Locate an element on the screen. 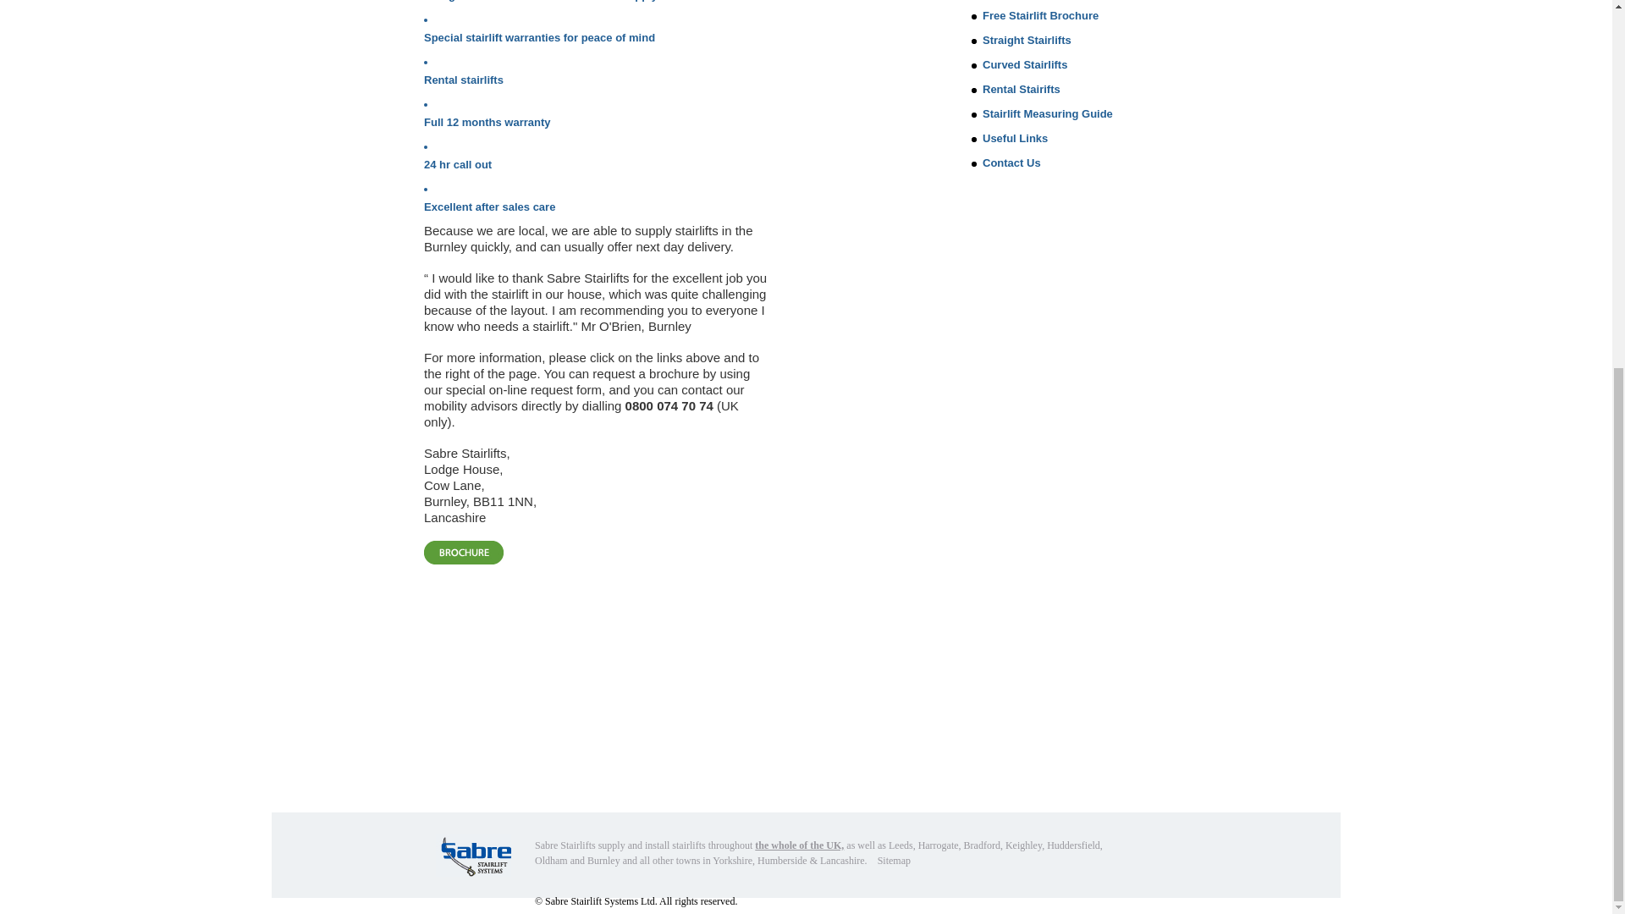 The image size is (1625, 914). Useful Links is located at coordinates (1016, 137).